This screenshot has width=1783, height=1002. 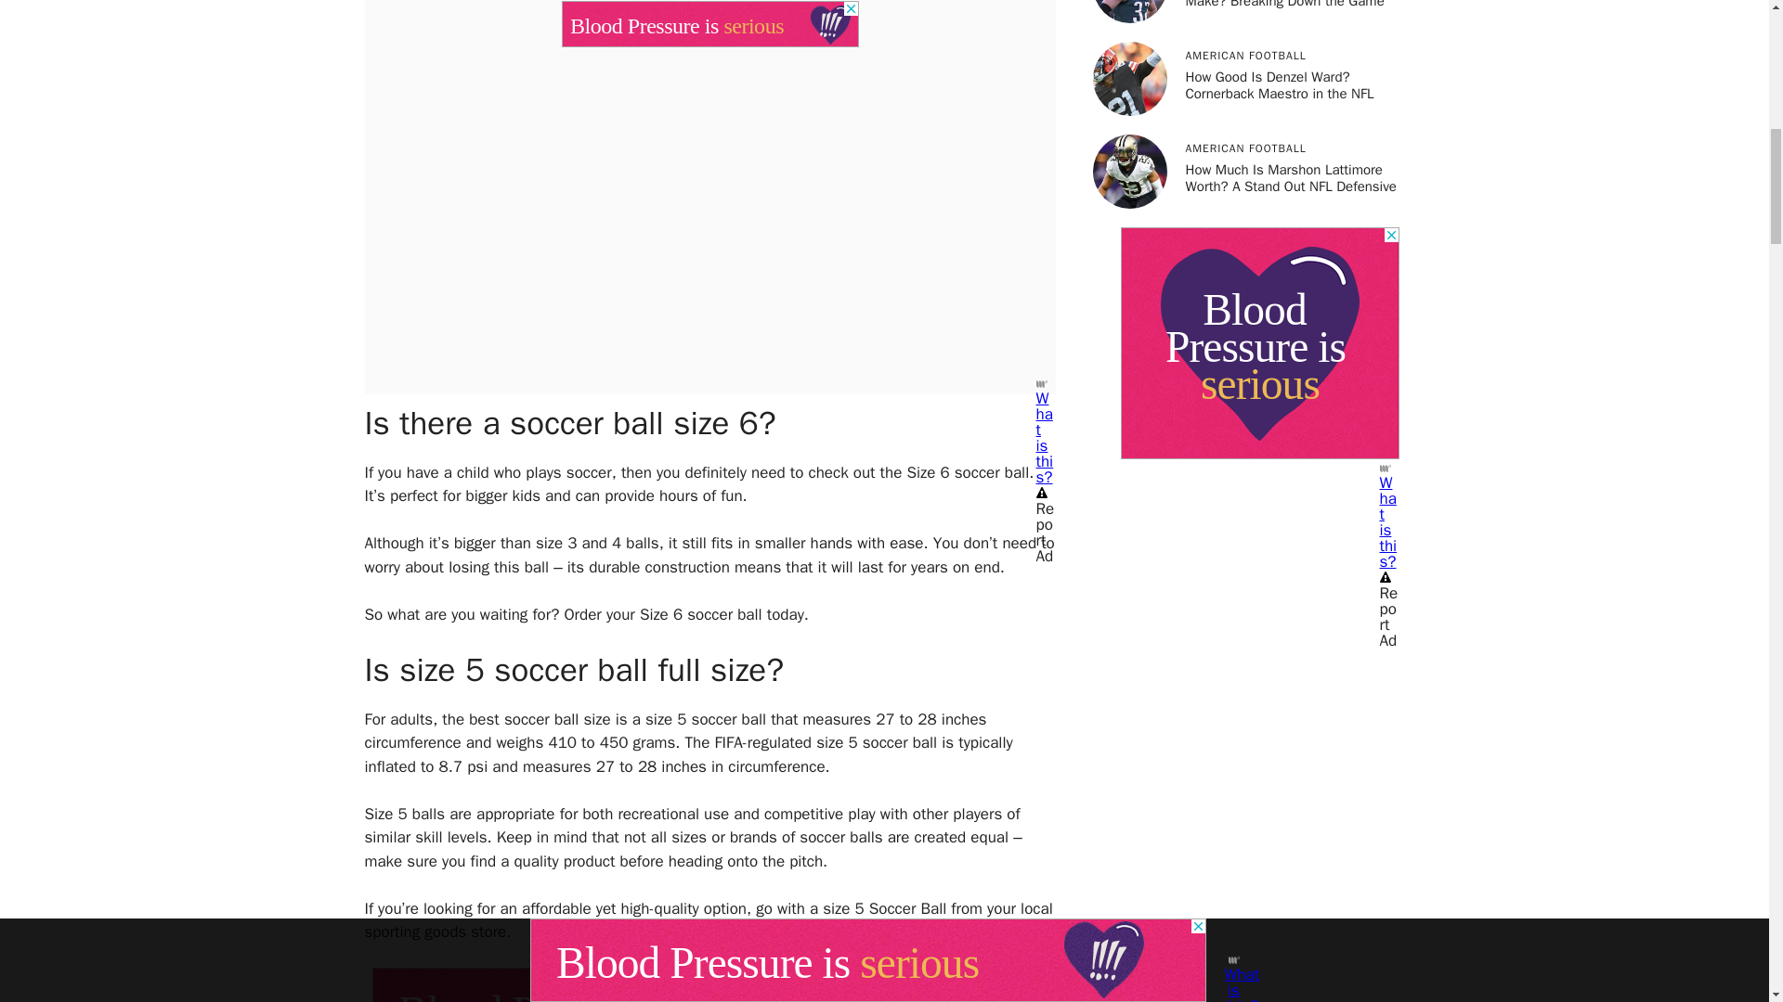 I want to click on 3rd party ad content, so click(x=1258, y=343).